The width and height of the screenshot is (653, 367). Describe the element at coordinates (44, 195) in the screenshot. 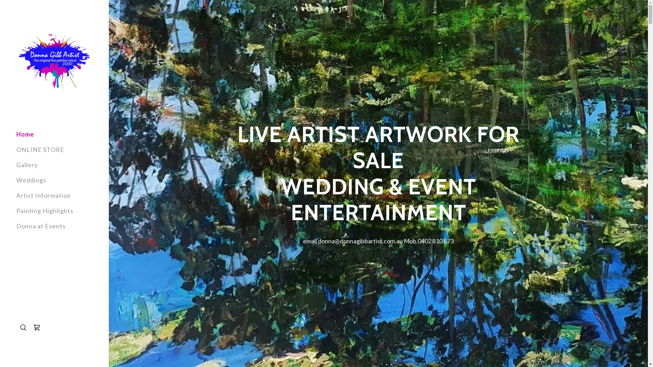

I see `Artist Information` at that location.